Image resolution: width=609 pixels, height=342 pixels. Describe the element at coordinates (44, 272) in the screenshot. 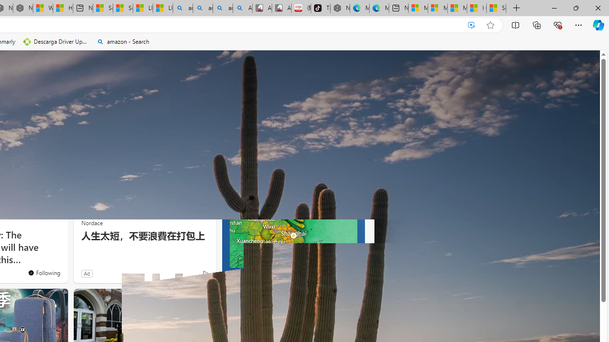

I see `You're following FOX News` at that location.